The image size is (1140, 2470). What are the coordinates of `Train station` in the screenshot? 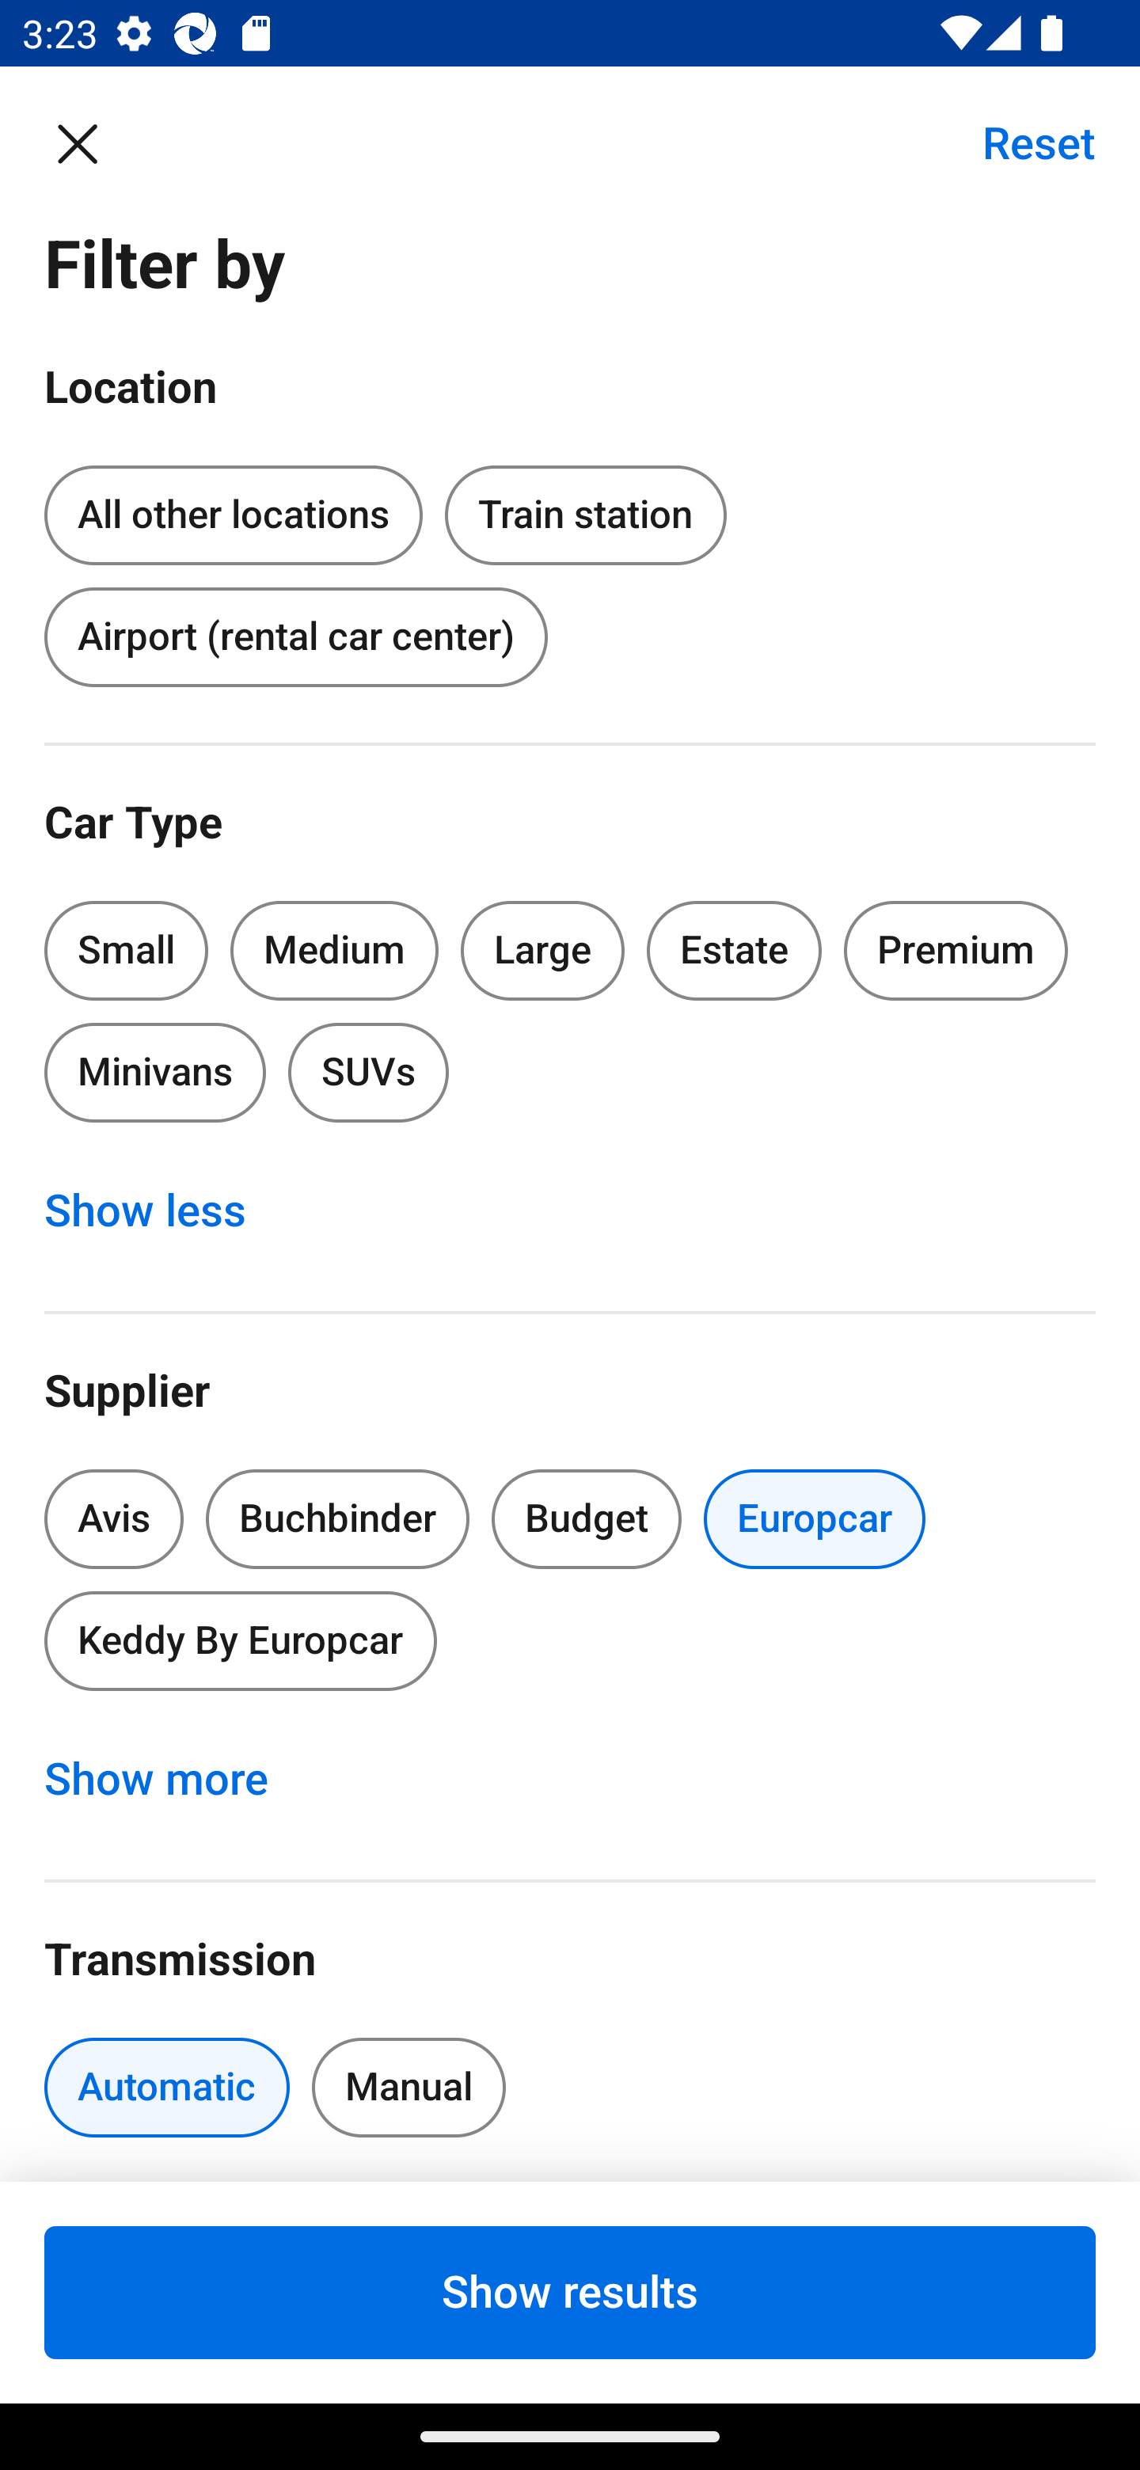 It's located at (585, 516).